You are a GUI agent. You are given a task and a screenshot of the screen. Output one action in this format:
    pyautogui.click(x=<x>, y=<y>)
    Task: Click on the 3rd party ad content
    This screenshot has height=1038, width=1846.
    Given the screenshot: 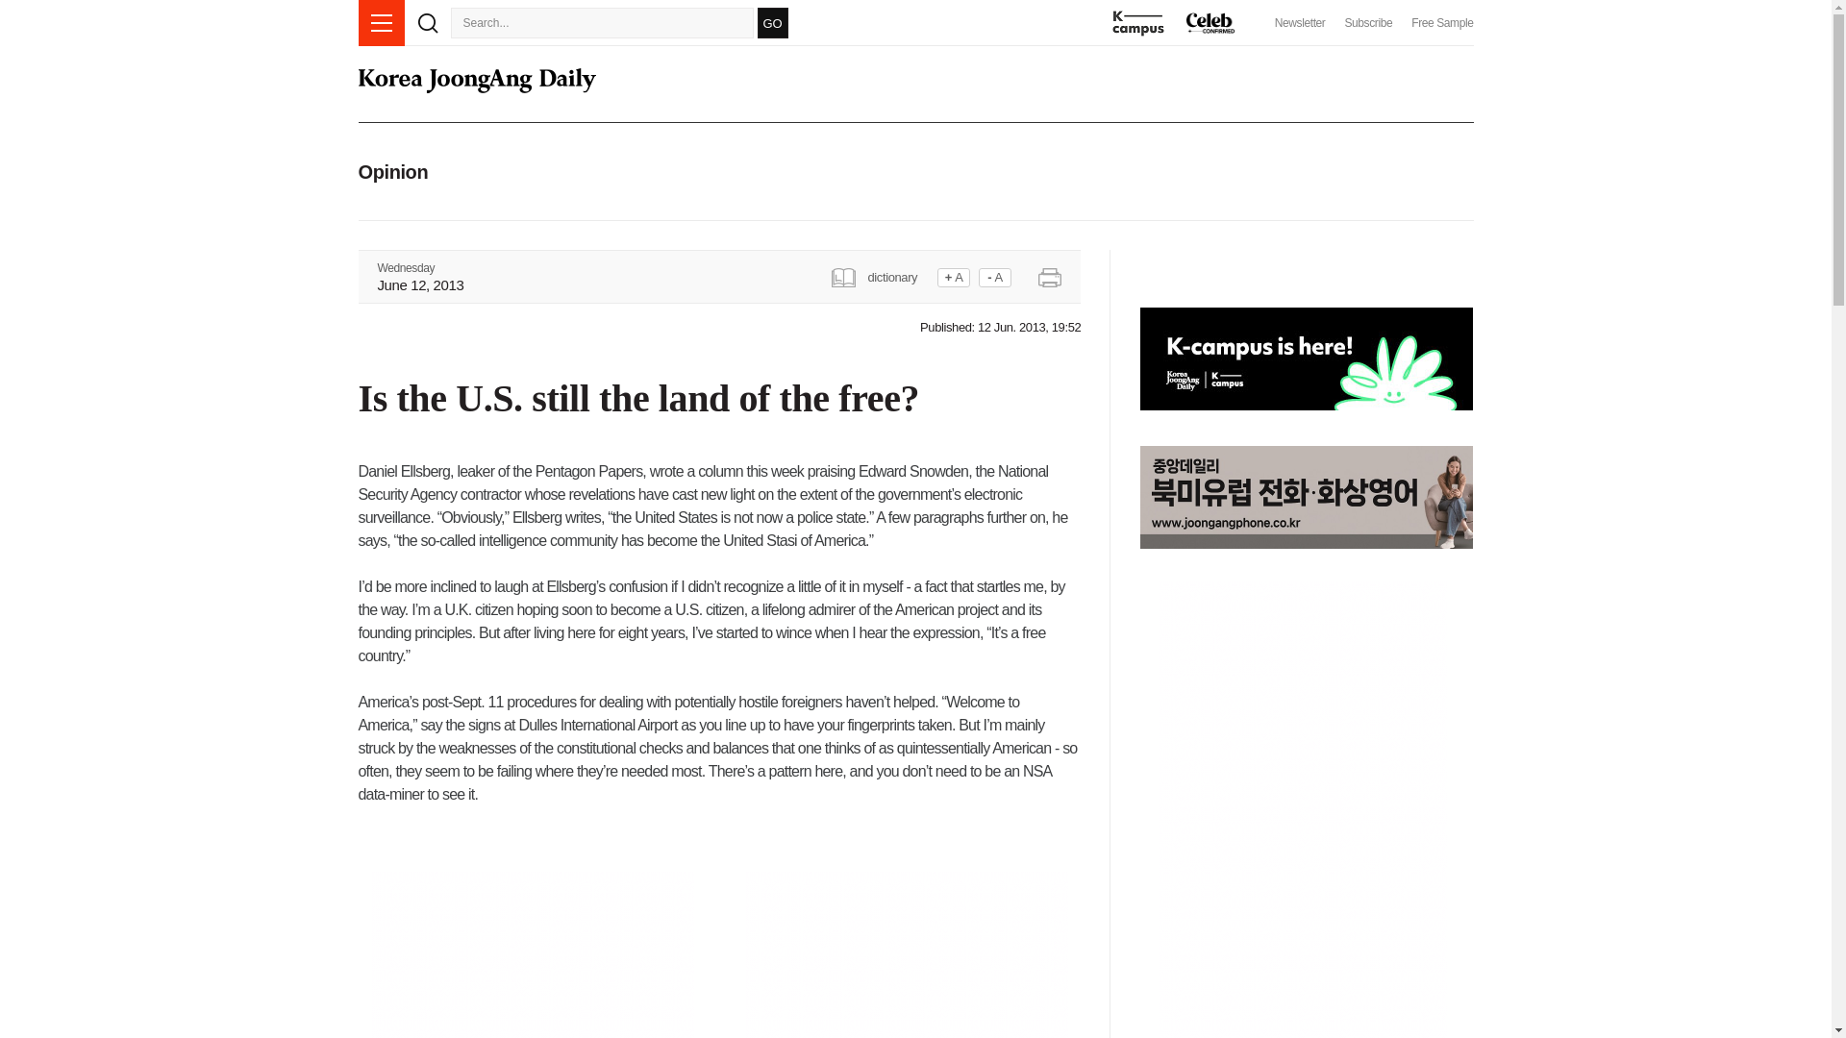 What is the action you would take?
    pyautogui.click(x=210, y=402)
    